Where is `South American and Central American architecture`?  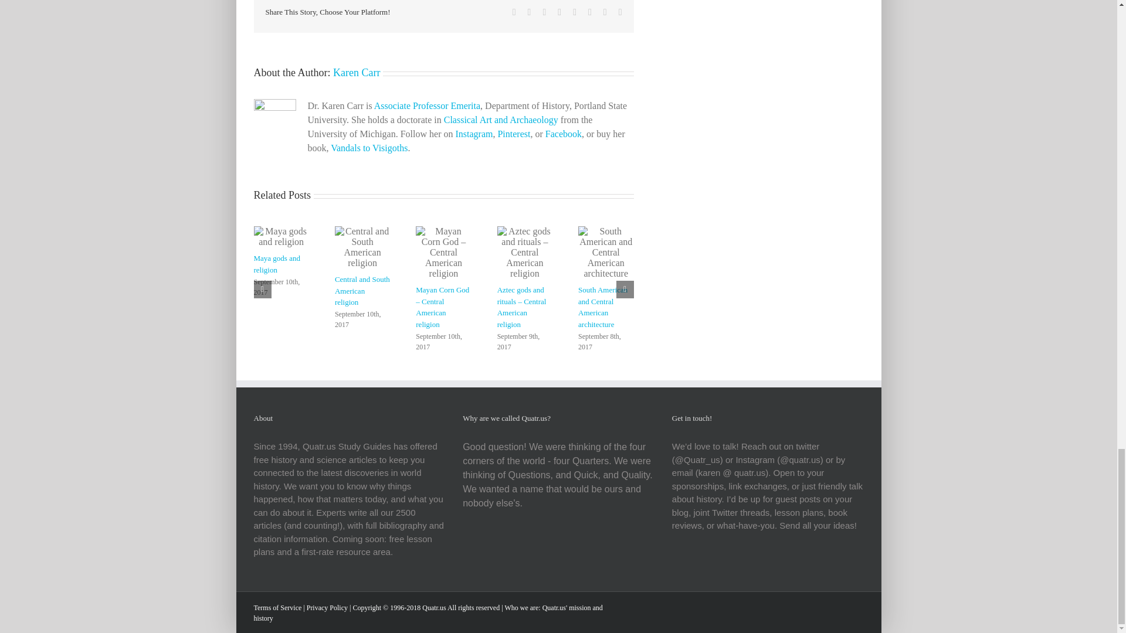
South American and Central American architecture is located at coordinates (603, 307).